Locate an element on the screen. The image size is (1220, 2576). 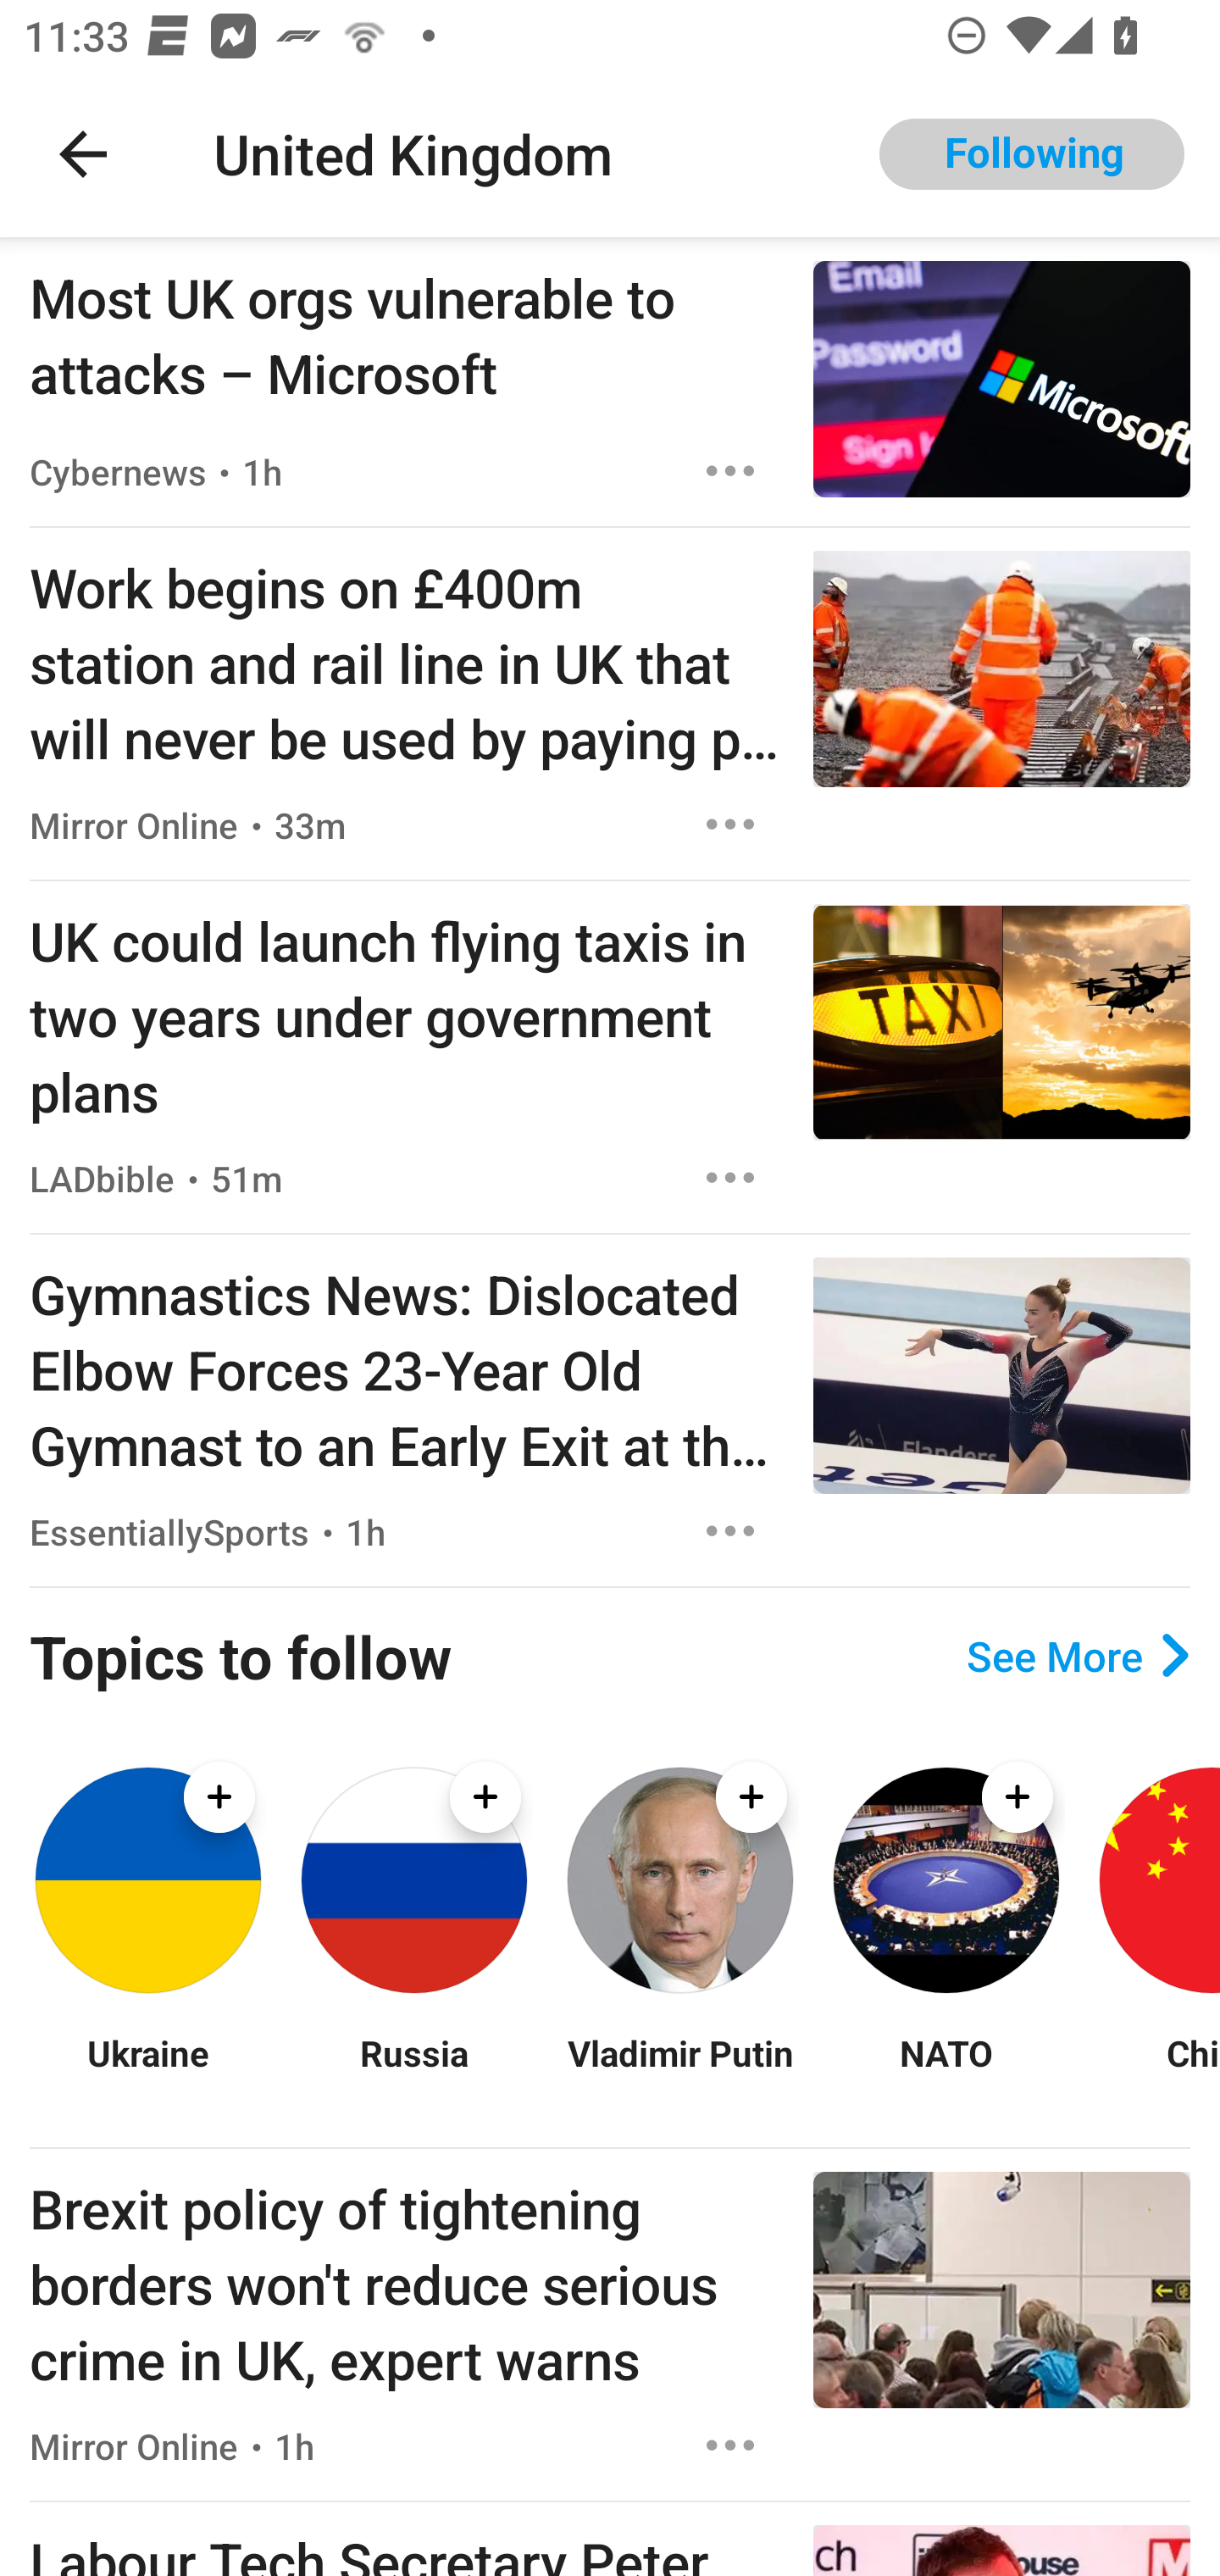
Options is located at coordinates (730, 2446).